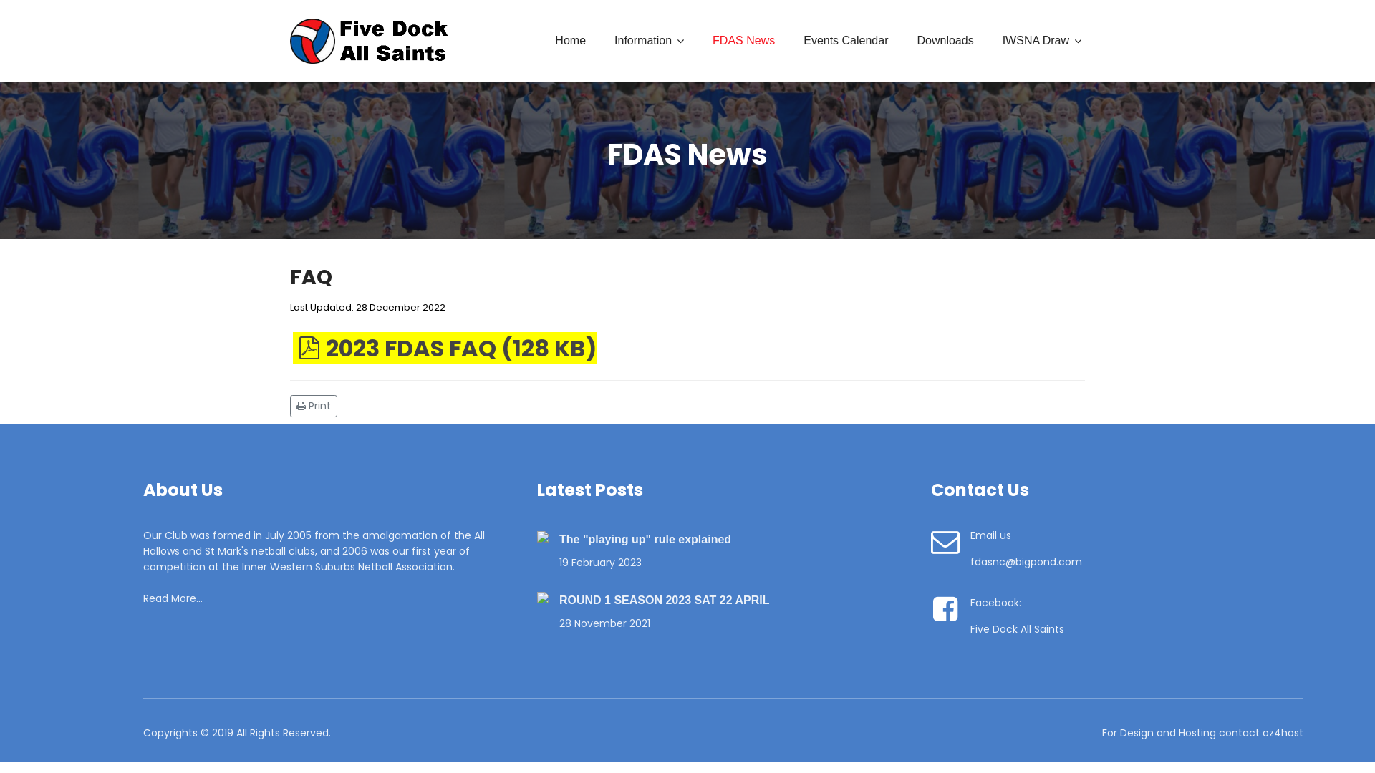 The width and height of the screenshot is (1375, 773). Describe the element at coordinates (743, 41) in the screenshot. I see `FDAS News` at that location.